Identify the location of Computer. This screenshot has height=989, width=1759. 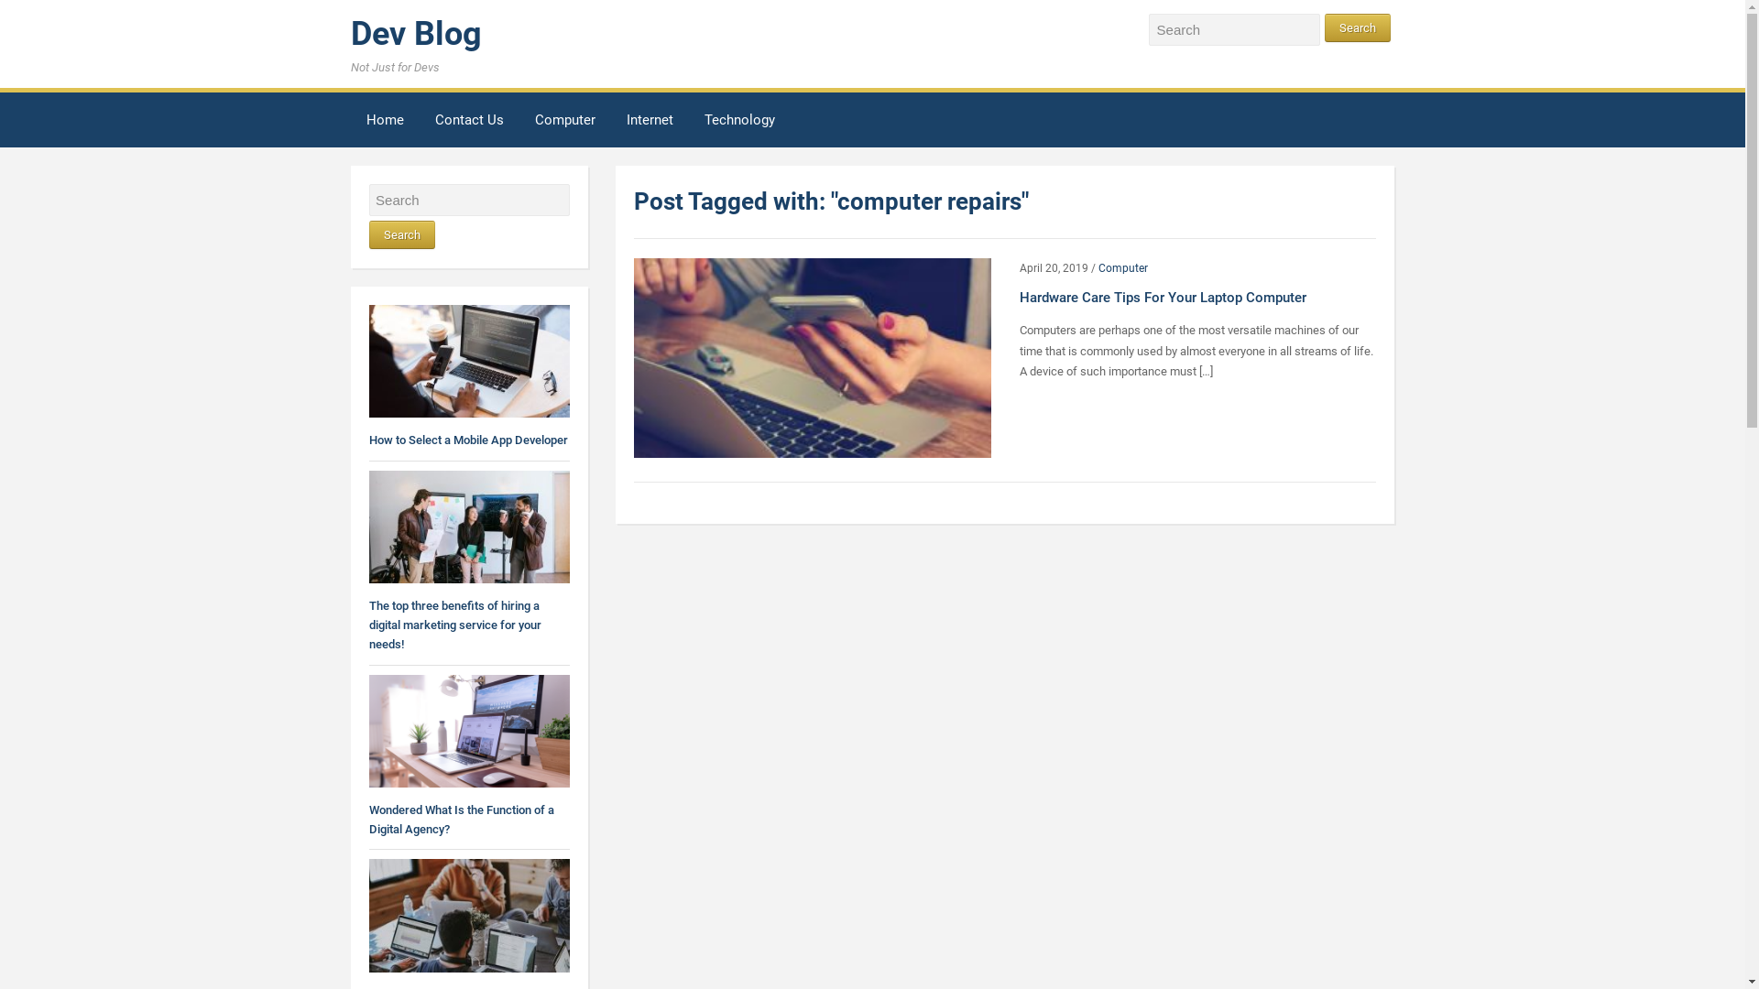
(1123, 268).